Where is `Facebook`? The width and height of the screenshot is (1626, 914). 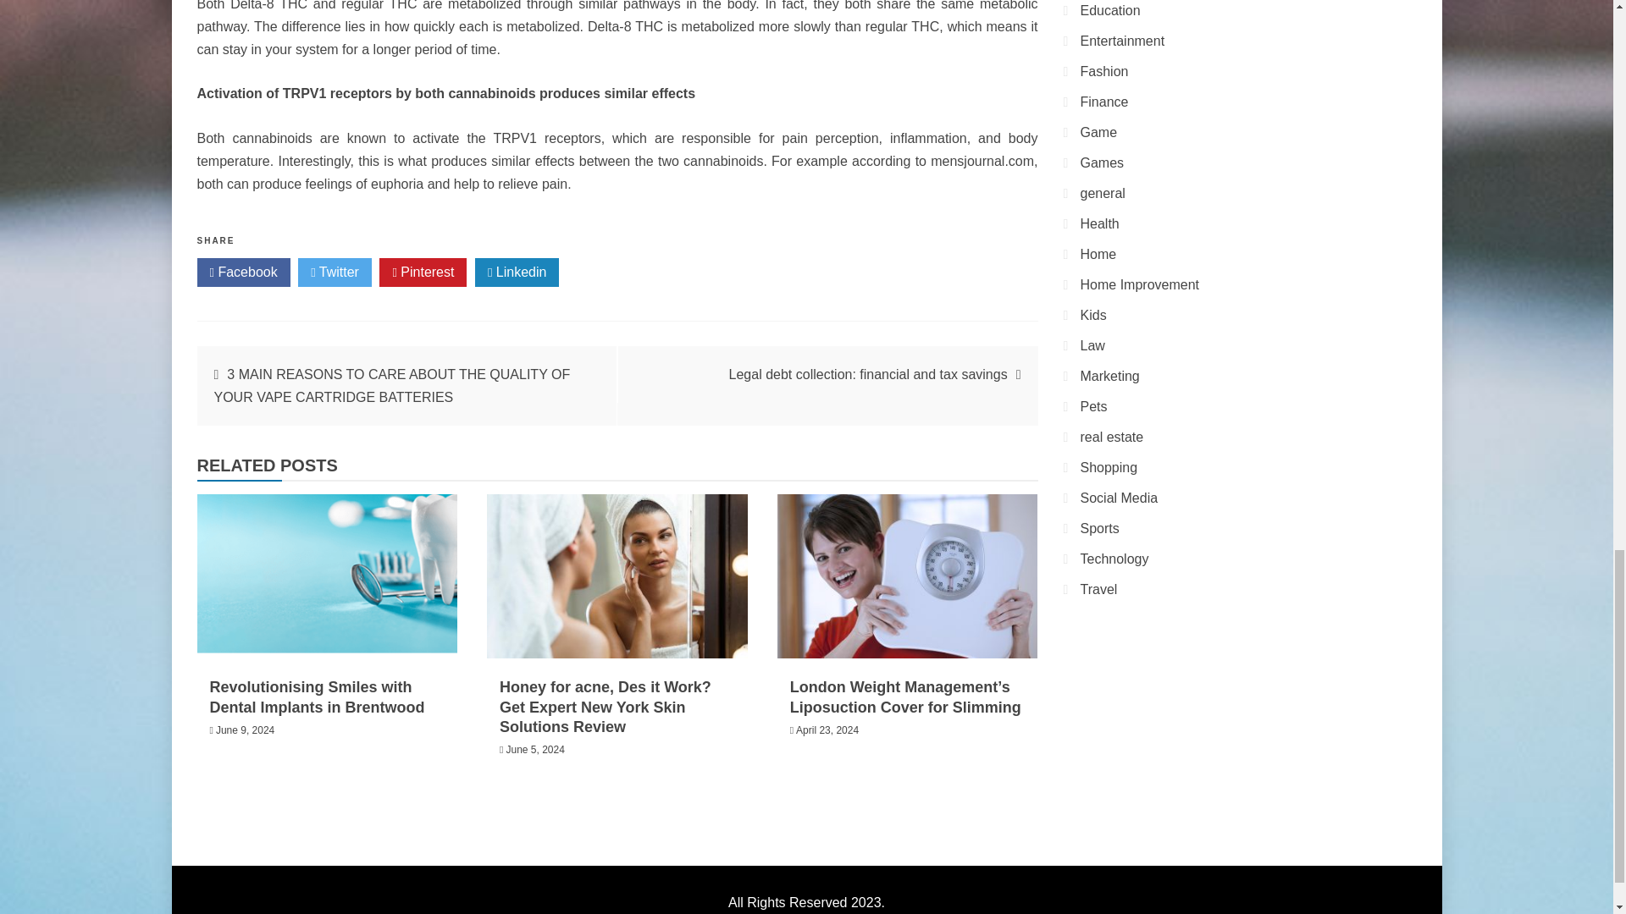
Facebook is located at coordinates (242, 273).